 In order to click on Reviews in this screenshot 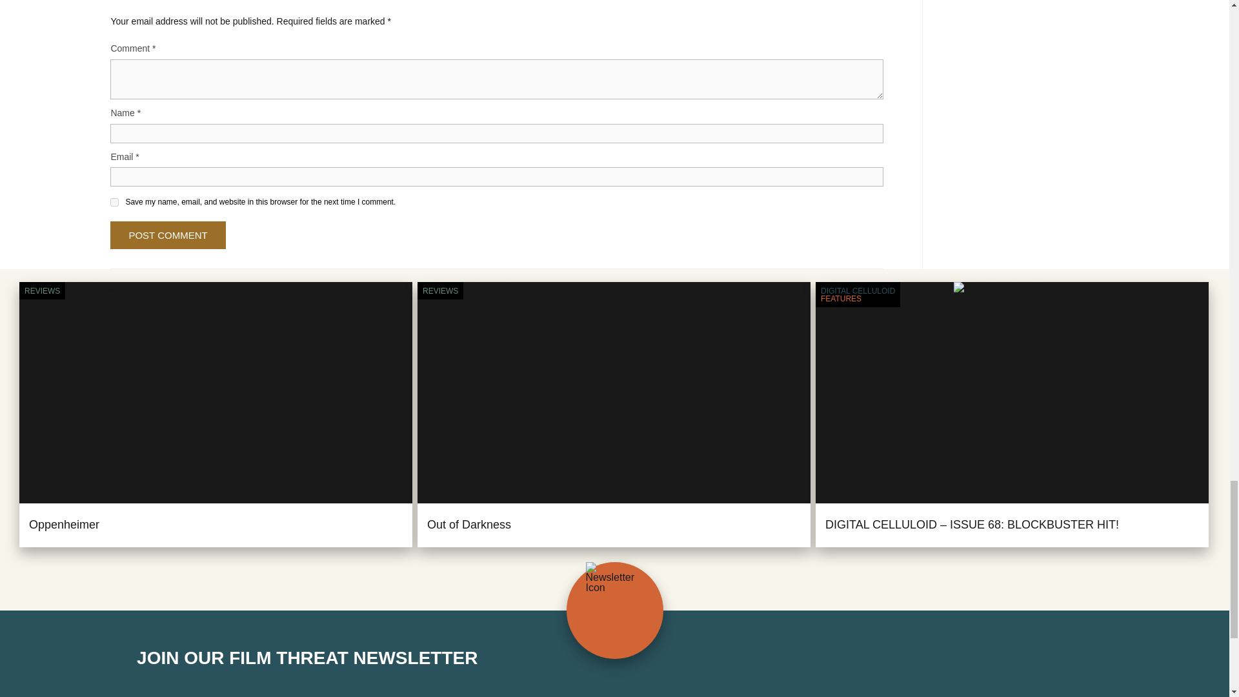, I will do `click(440, 290)`.